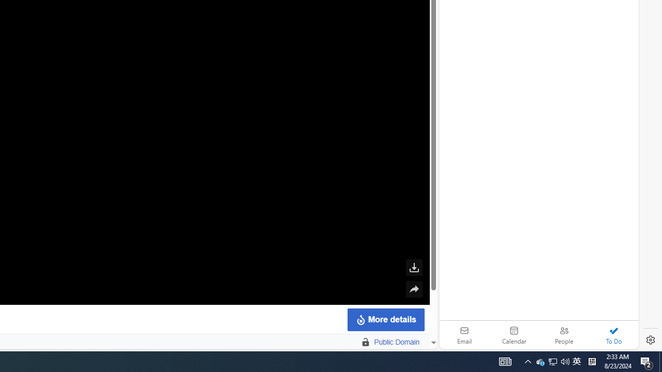 Image resolution: width=662 pixels, height=372 pixels. What do you see at coordinates (514, 335) in the screenshot?
I see `Calendar. Date today is 22` at bounding box center [514, 335].